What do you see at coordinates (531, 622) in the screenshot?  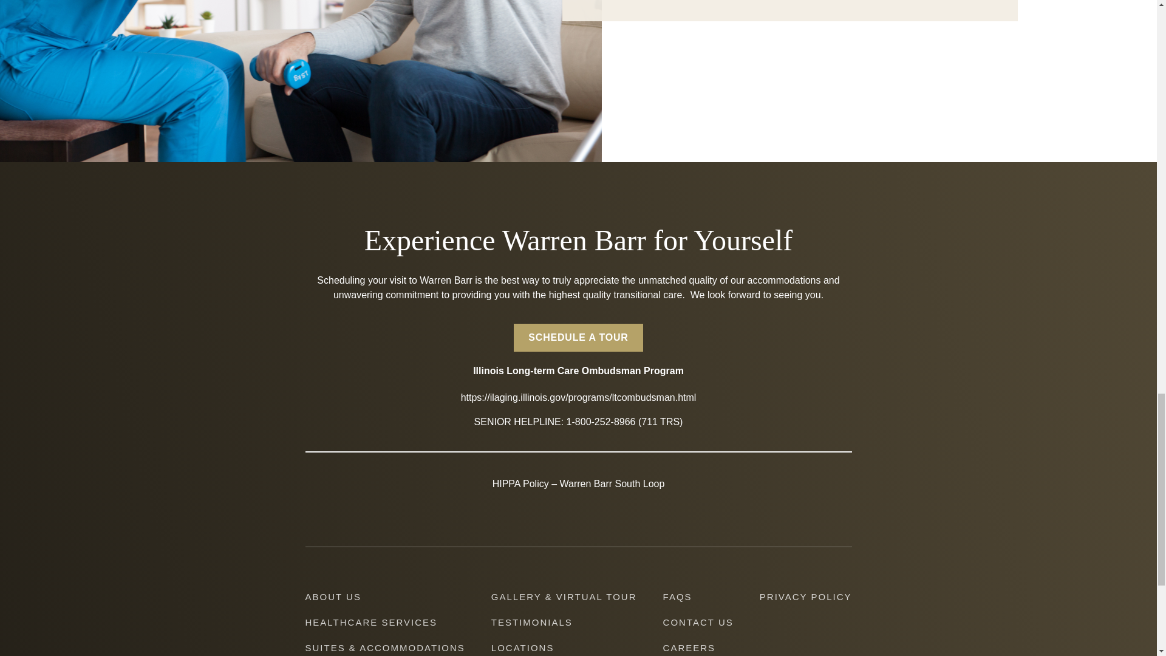 I see `TESTIMONIALS` at bounding box center [531, 622].